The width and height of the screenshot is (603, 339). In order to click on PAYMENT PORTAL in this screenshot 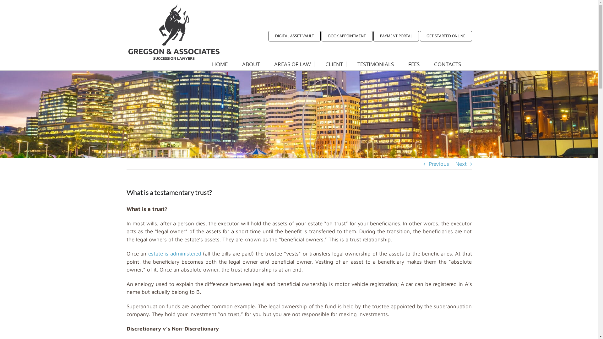, I will do `click(396, 36)`.